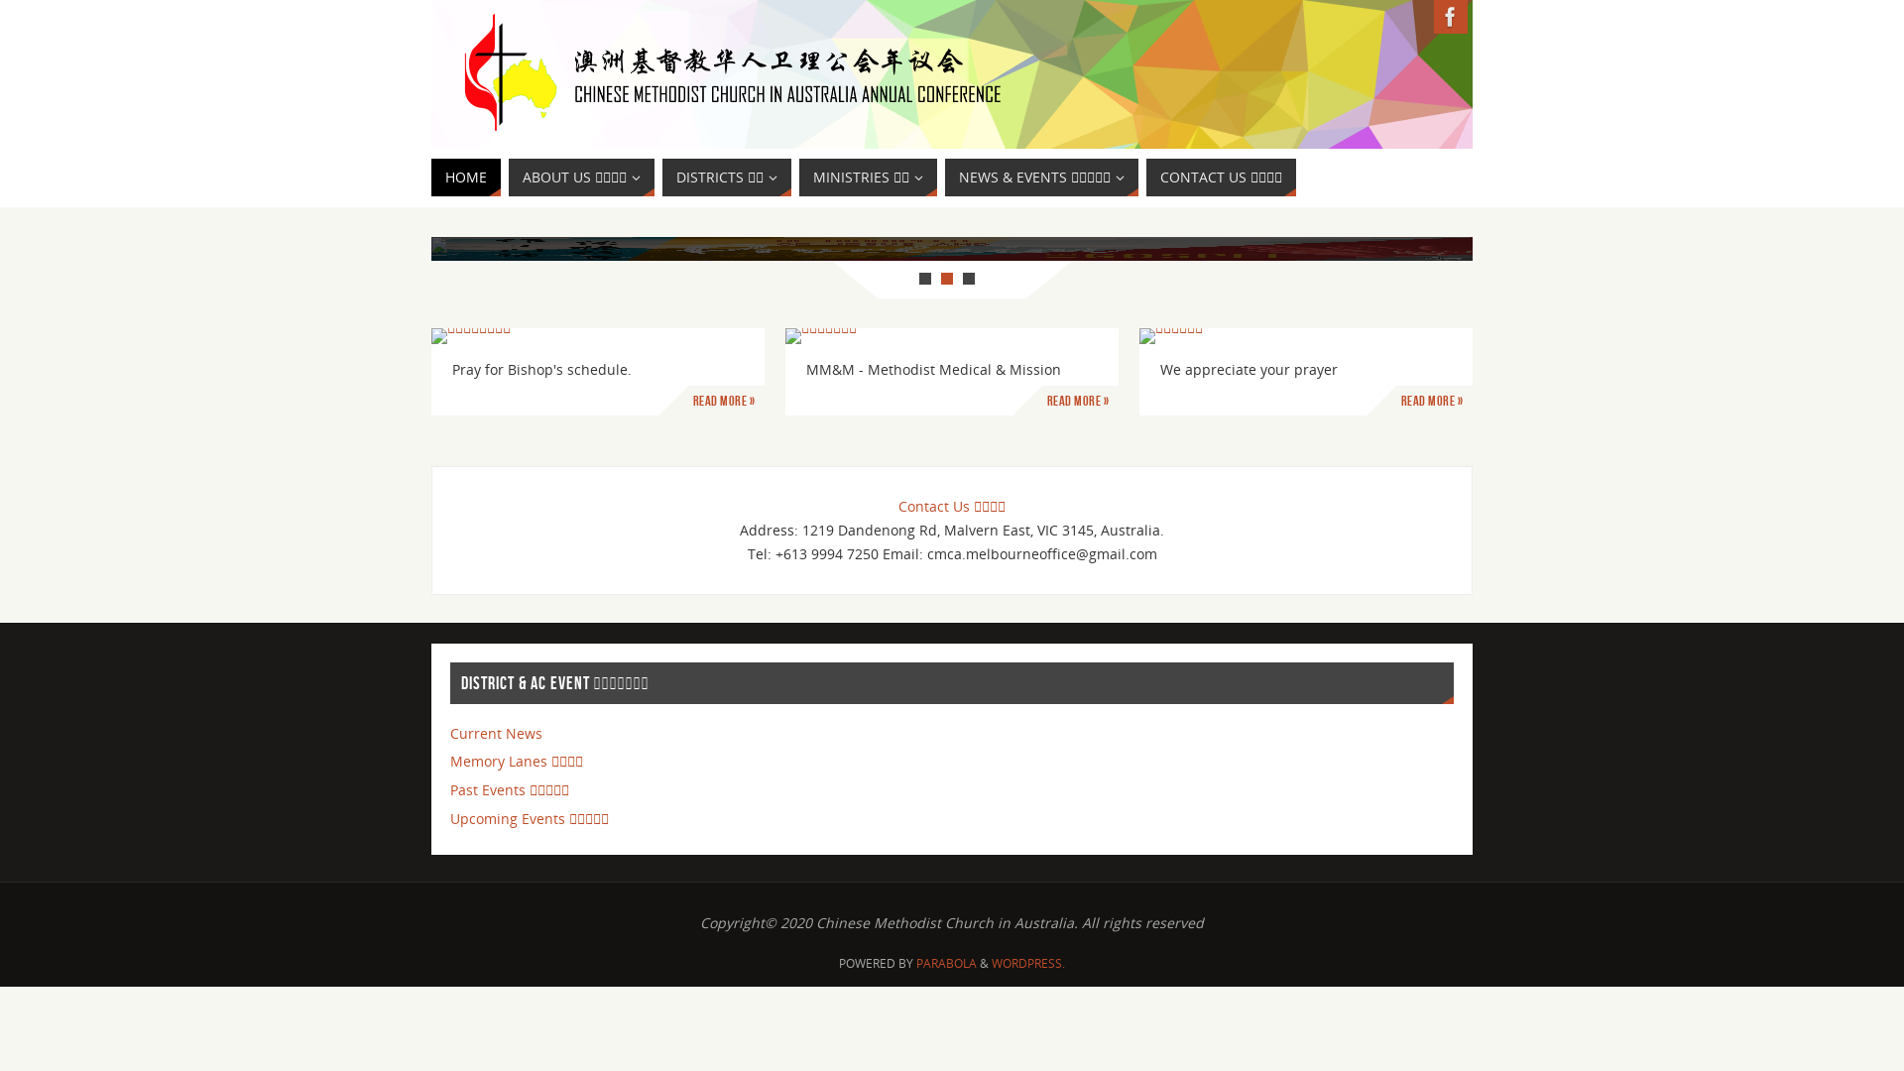 The height and width of the screenshot is (1071, 1904). Describe the element at coordinates (1451, 17) in the screenshot. I see `Facebook` at that location.